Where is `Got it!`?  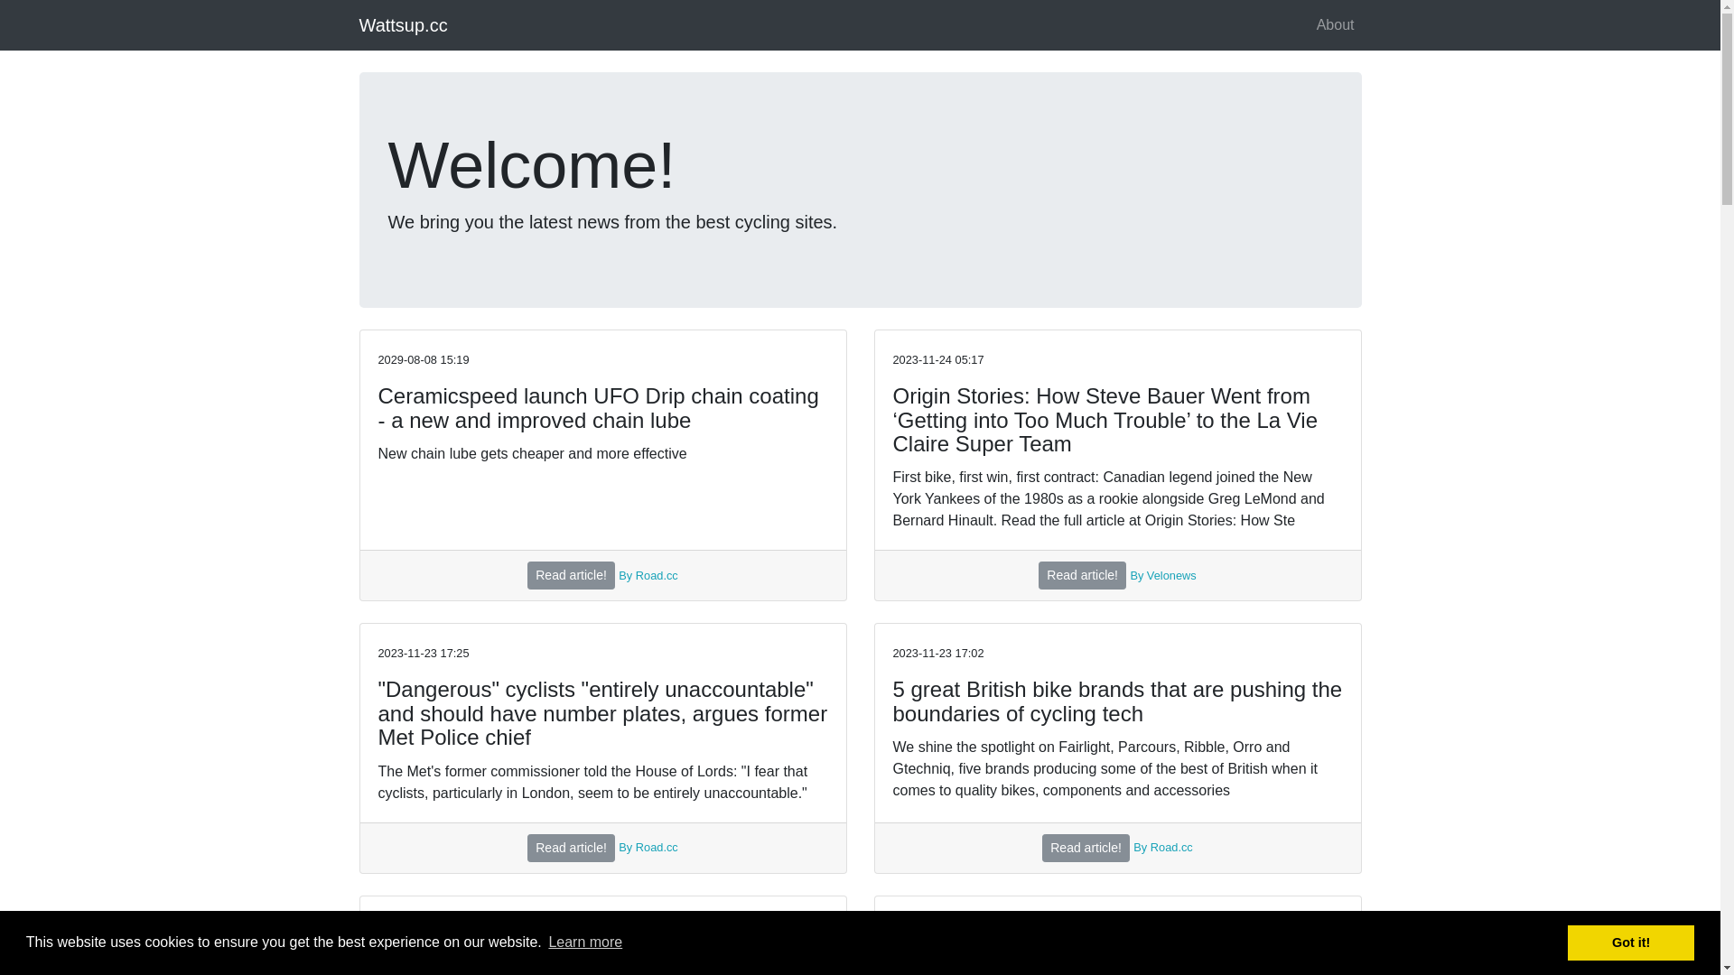 Got it! is located at coordinates (1631, 942).